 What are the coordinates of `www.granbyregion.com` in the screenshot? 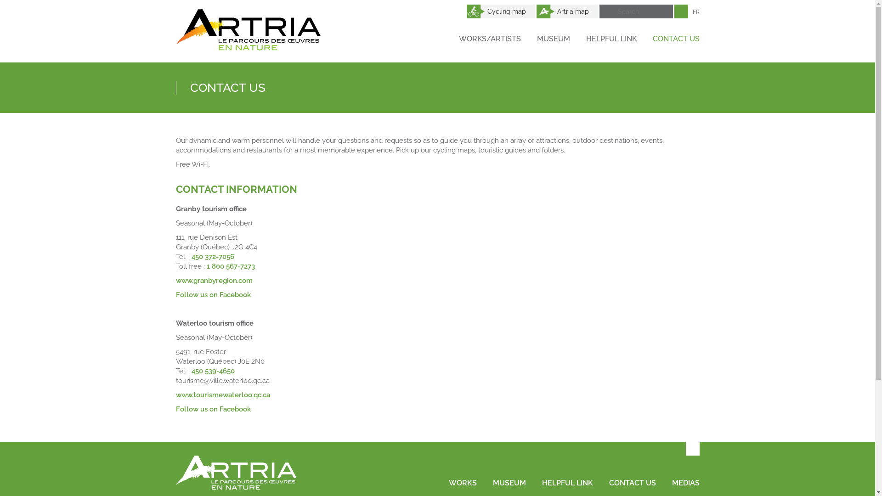 It's located at (214, 281).